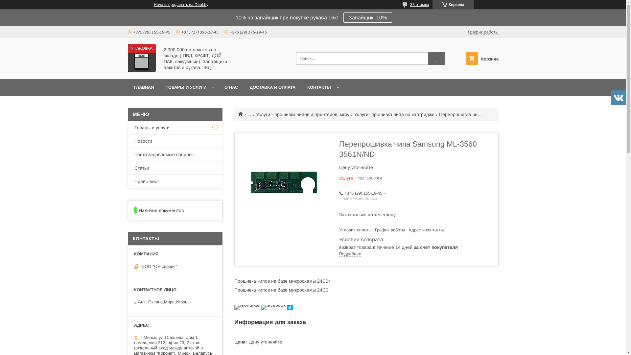 The height and width of the screenshot is (355, 631). I want to click on twitter, so click(290, 309).